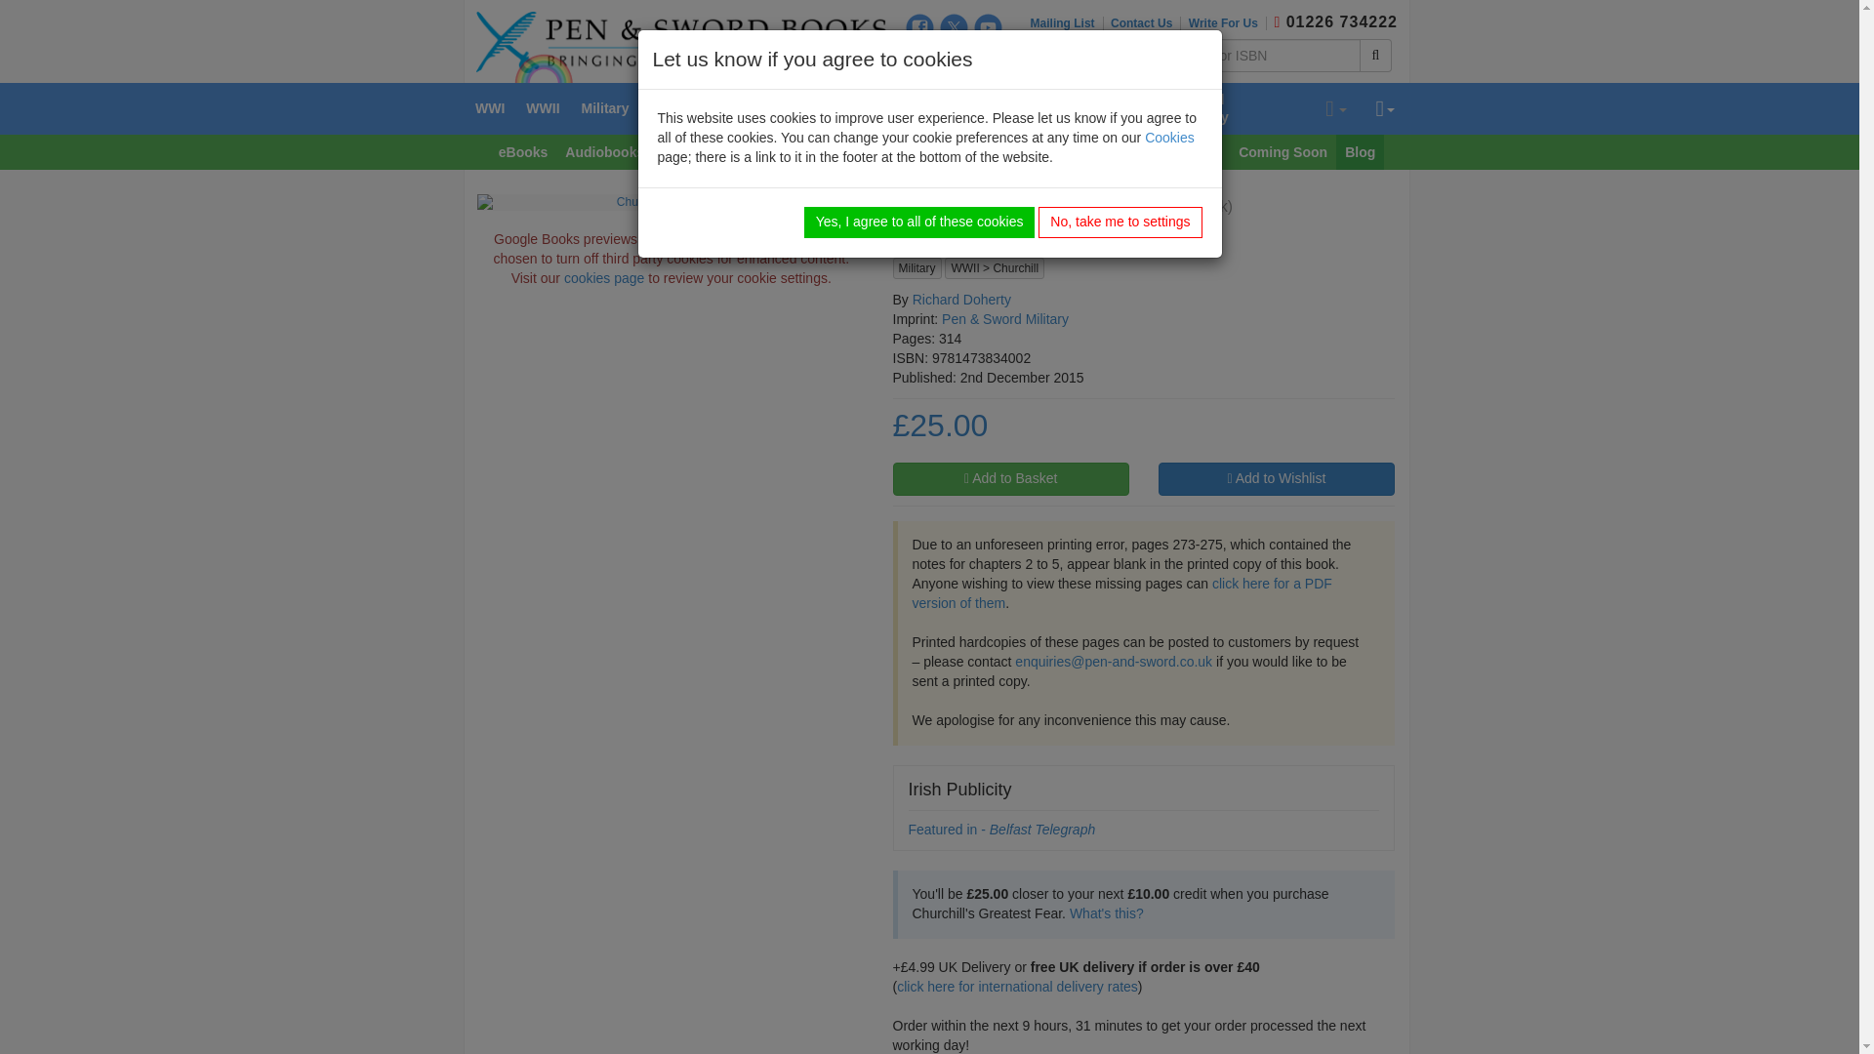  Describe the element at coordinates (1067, 23) in the screenshot. I see `Mailing List` at that location.